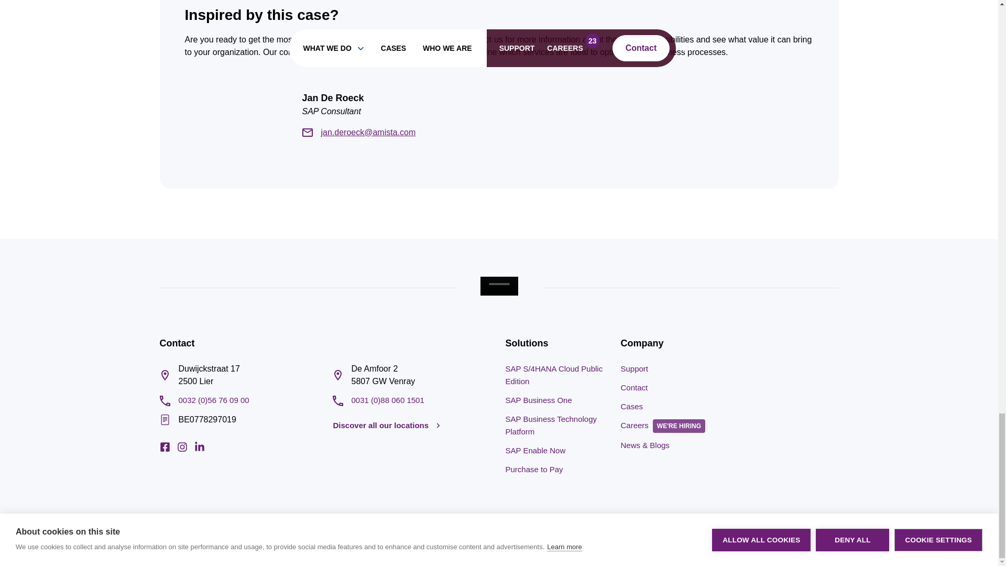  What do you see at coordinates (665, 425) in the screenshot?
I see `CareersWE'RE HIRING` at bounding box center [665, 425].